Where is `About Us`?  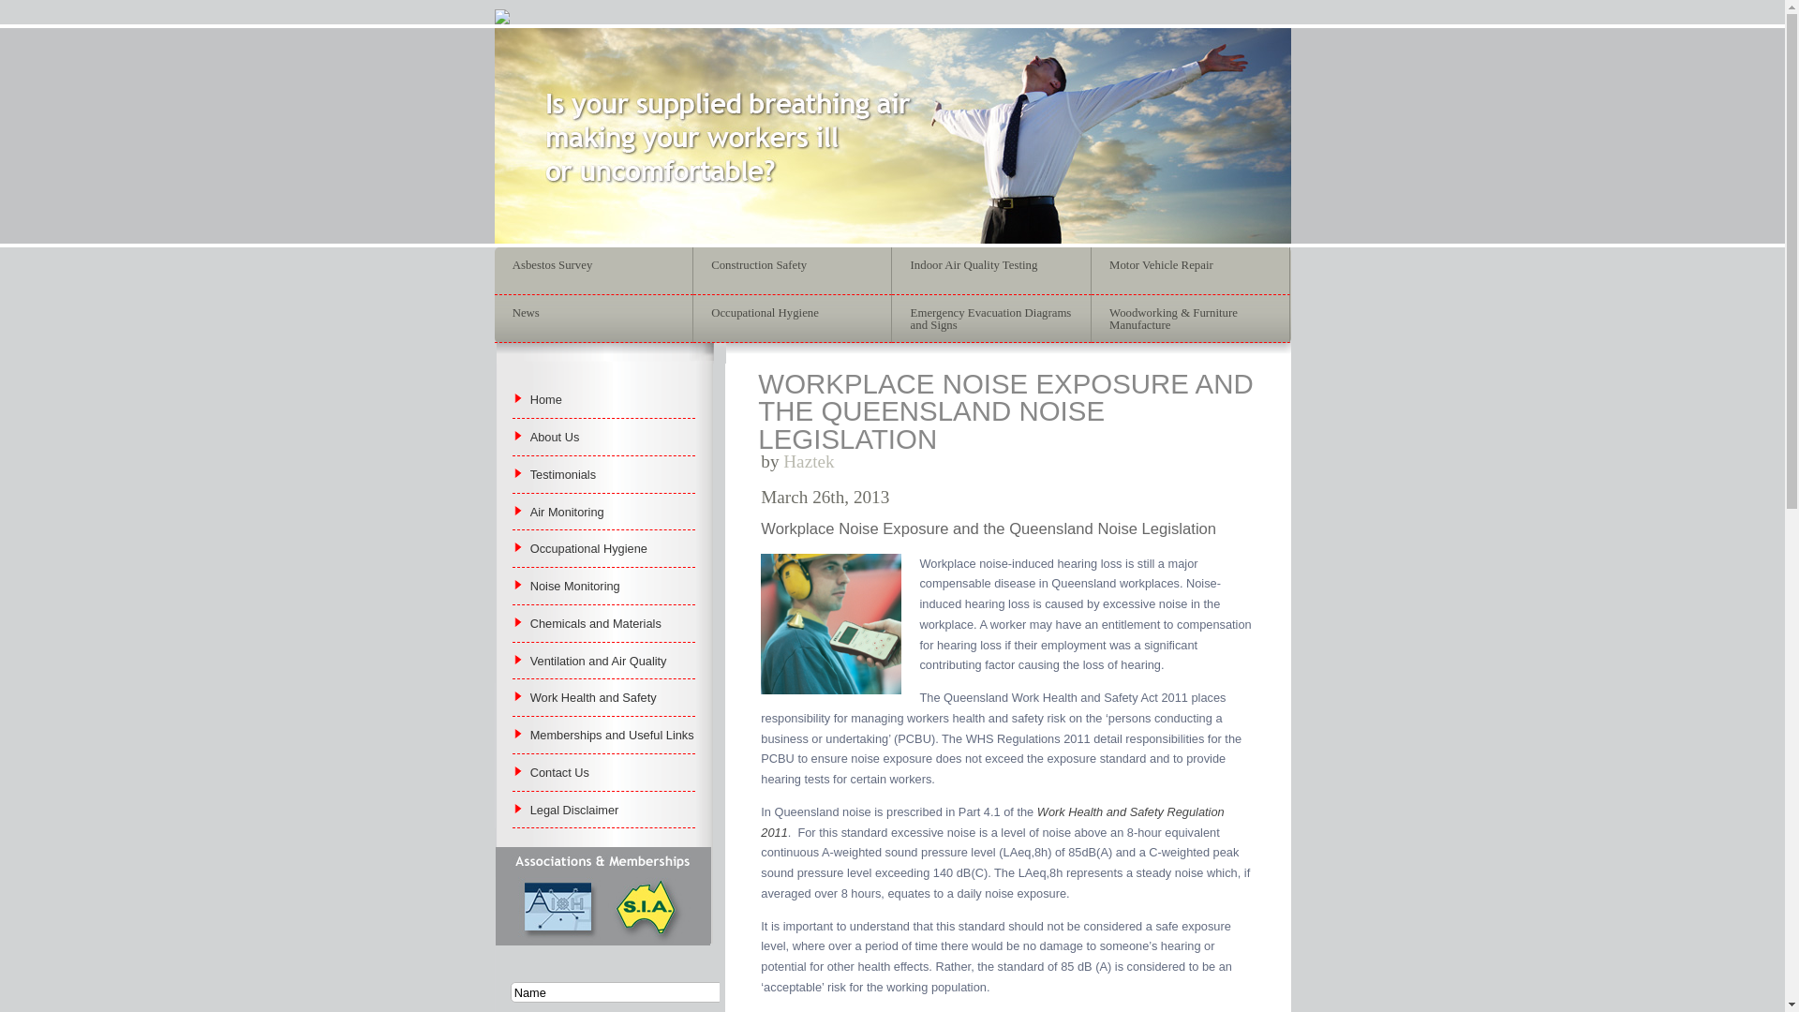
About Us is located at coordinates (555, 437).